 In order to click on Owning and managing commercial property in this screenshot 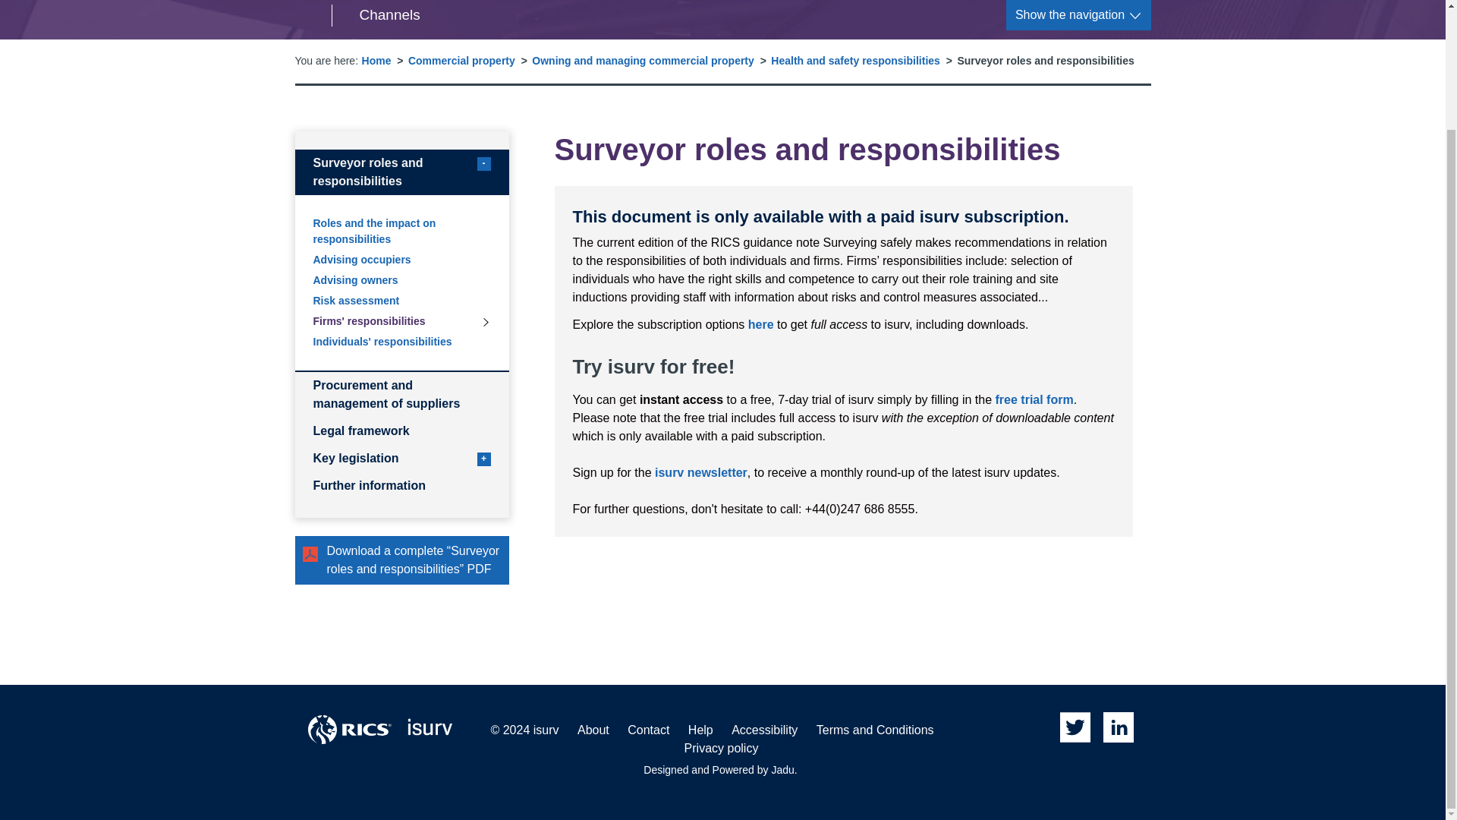, I will do `click(643, 61)`.